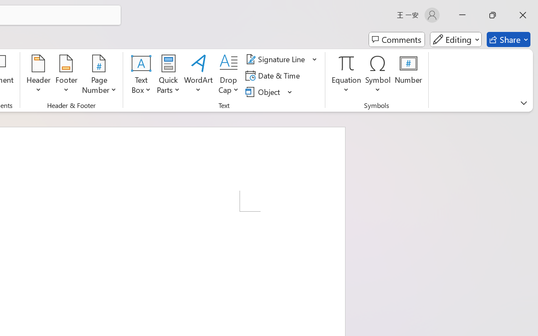  What do you see at coordinates (269, 92) in the screenshot?
I see `Object...` at bounding box center [269, 92].